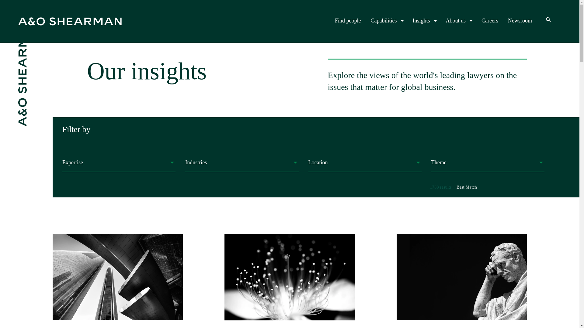 The height and width of the screenshot is (328, 584). What do you see at coordinates (520, 21) in the screenshot?
I see `Newsroom` at bounding box center [520, 21].